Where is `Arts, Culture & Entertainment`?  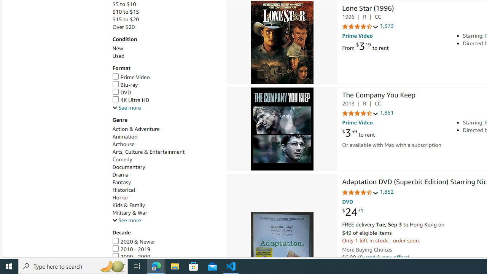
Arts, Culture & Entertainment is located at coordinates (165, 152).